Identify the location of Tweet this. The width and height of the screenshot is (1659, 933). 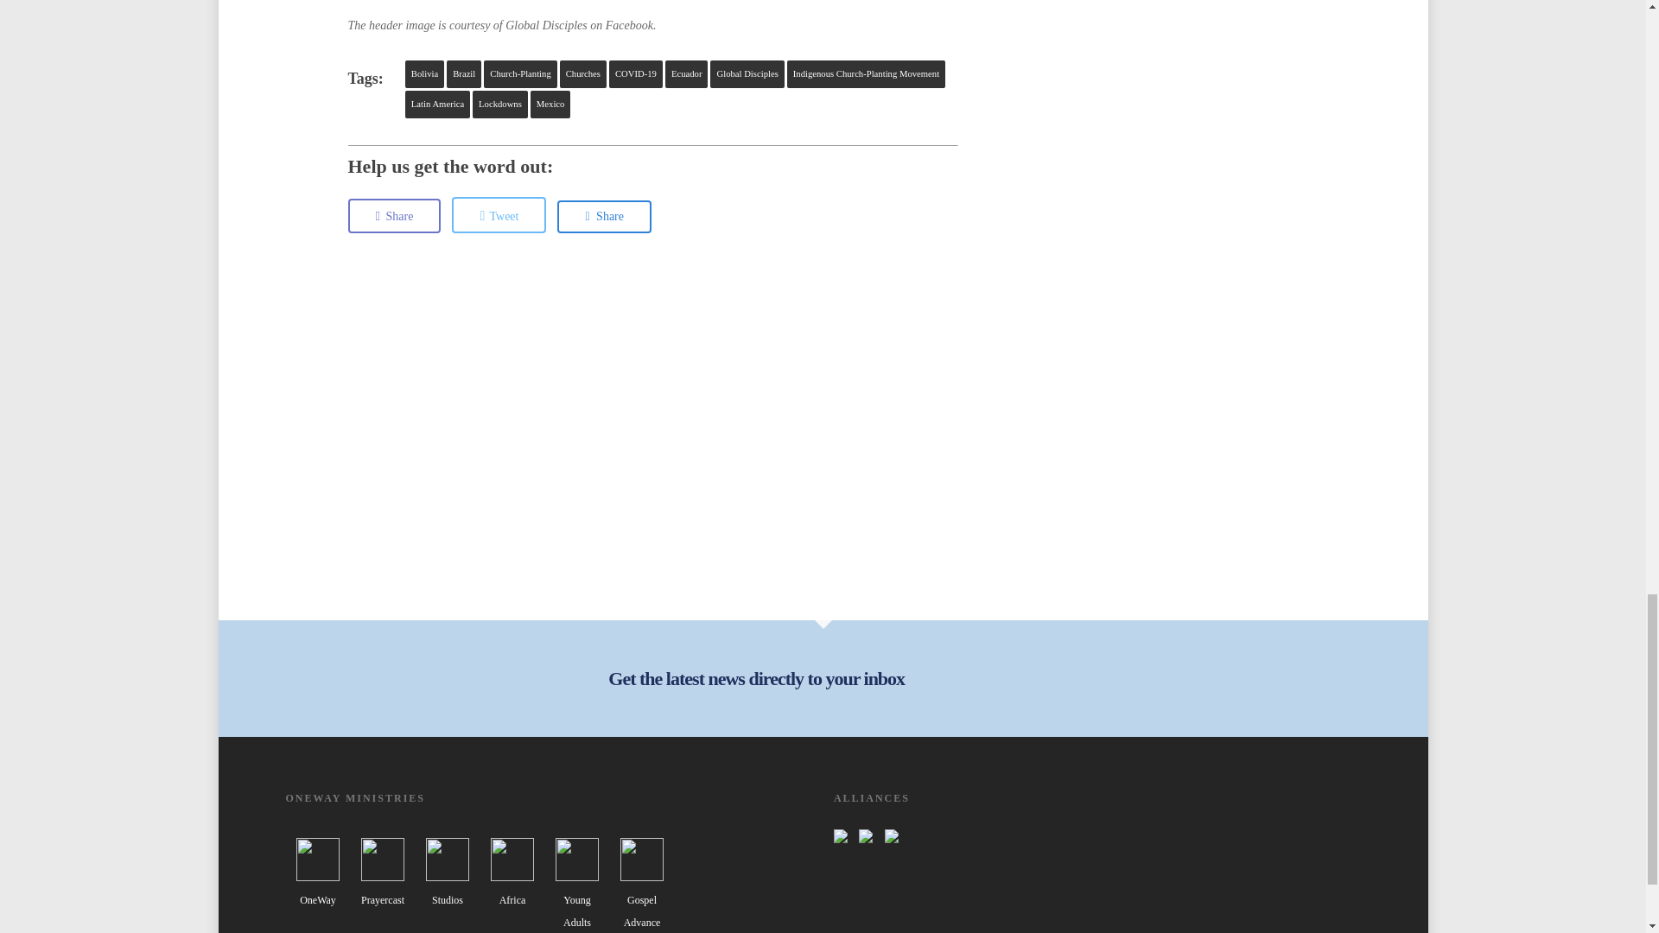
(498, 214).